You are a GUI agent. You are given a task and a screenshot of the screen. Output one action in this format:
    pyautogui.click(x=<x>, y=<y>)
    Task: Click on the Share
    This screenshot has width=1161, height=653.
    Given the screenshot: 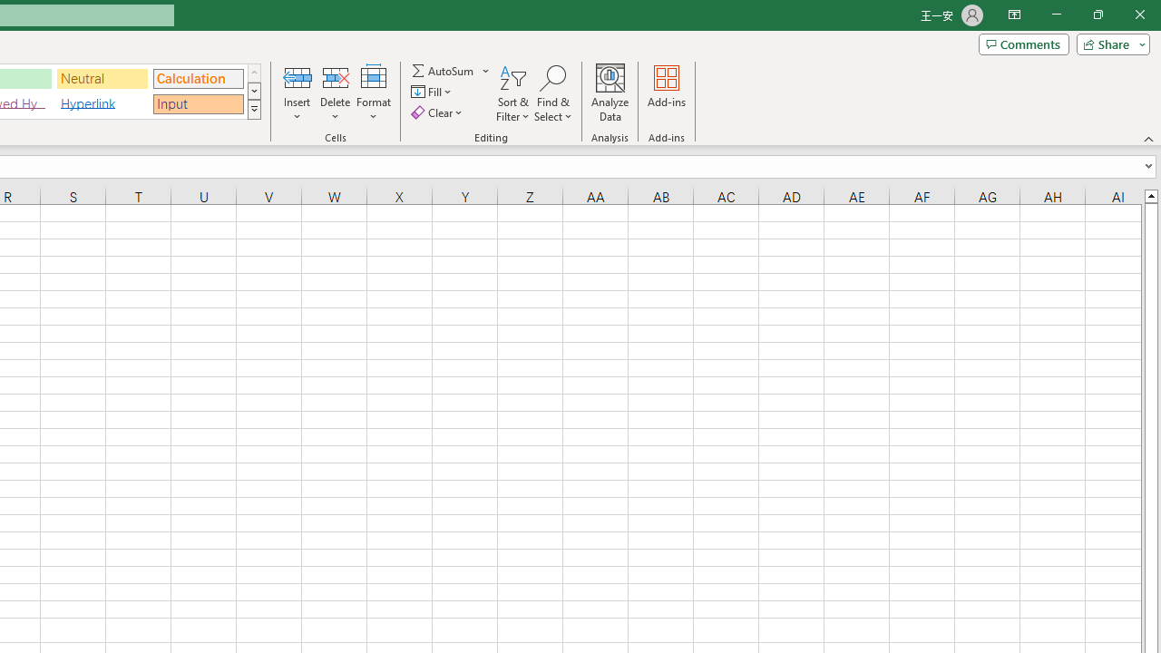 What is the action you would take?
    pyautogui.click(x=1109, y=44)
    